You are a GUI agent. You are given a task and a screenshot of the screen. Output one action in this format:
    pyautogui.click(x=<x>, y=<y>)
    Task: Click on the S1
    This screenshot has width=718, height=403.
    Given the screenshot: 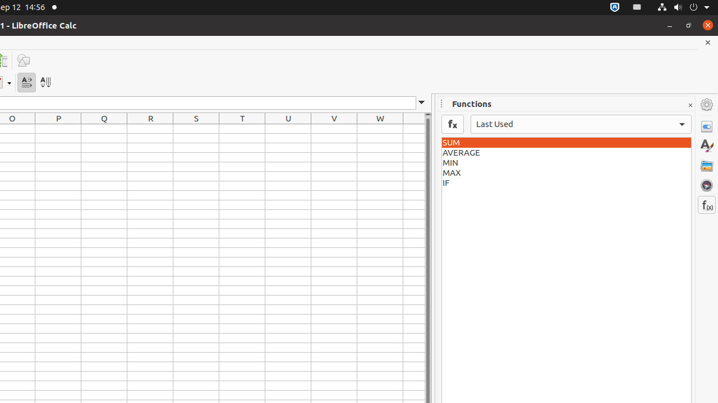 What is the action you would take?
    pyautogui.click(x=196, y=129)
    